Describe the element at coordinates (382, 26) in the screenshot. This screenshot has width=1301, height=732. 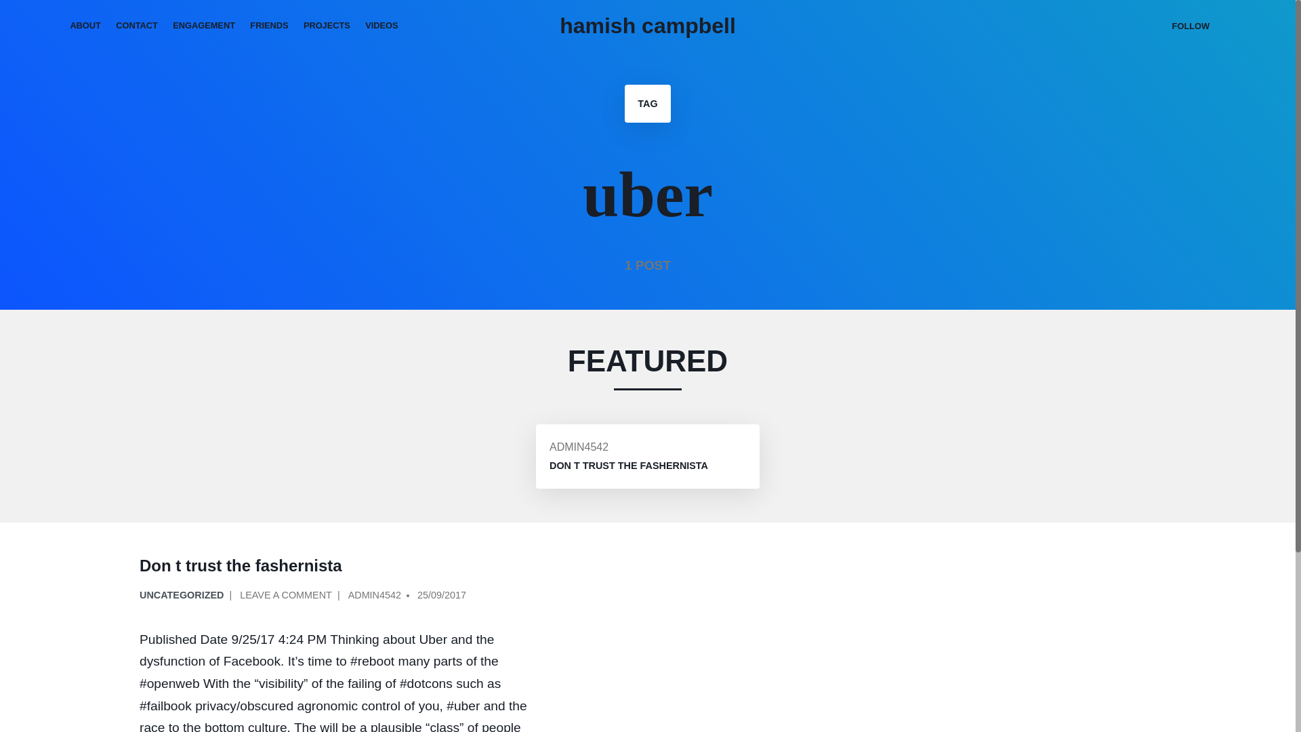
I see `VIDEOS` at that location.